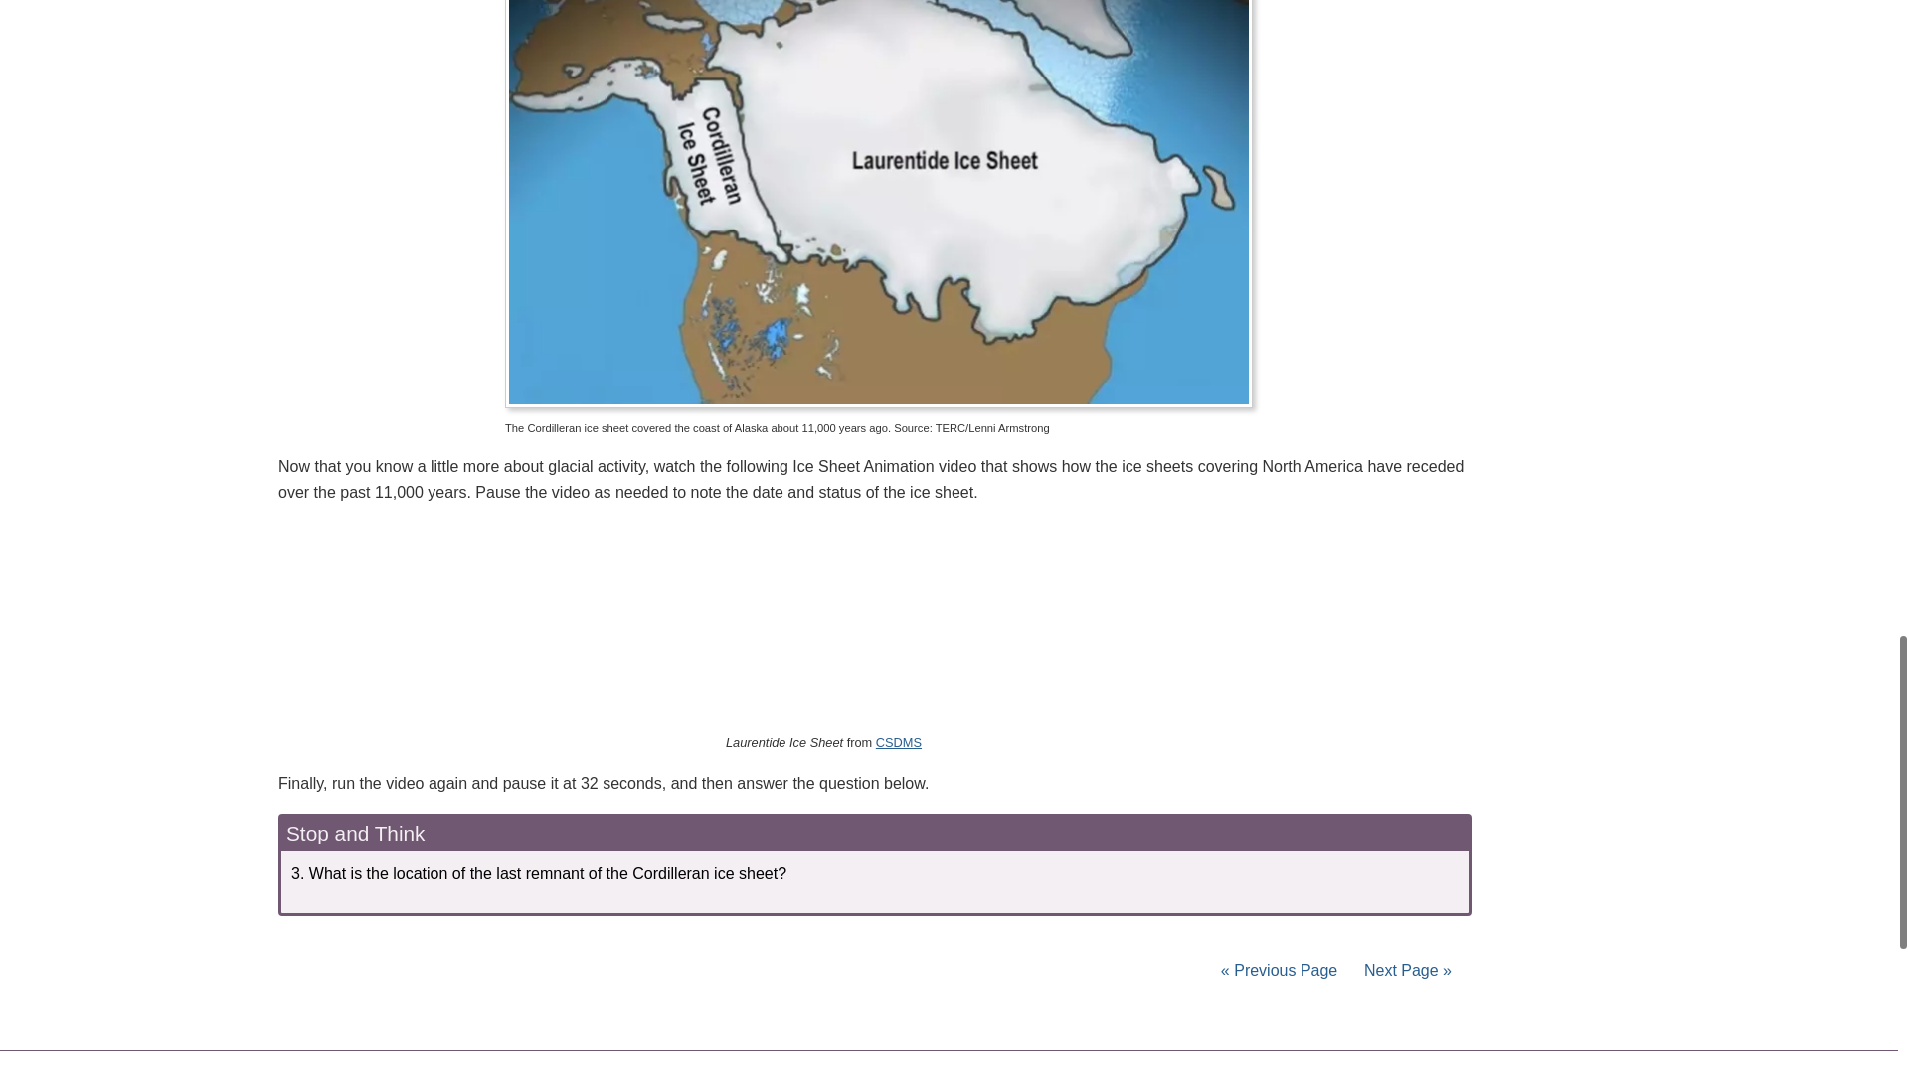 The image size is (1909, 1073). I want to click on CSDMS, so click(899, 741).